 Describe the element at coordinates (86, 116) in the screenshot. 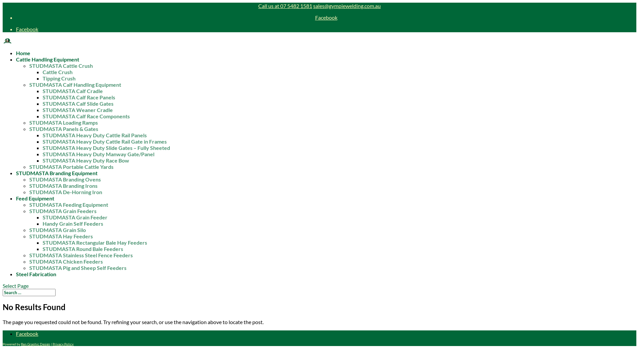

I see `STUDMASTA Calf Race Components` at that location.